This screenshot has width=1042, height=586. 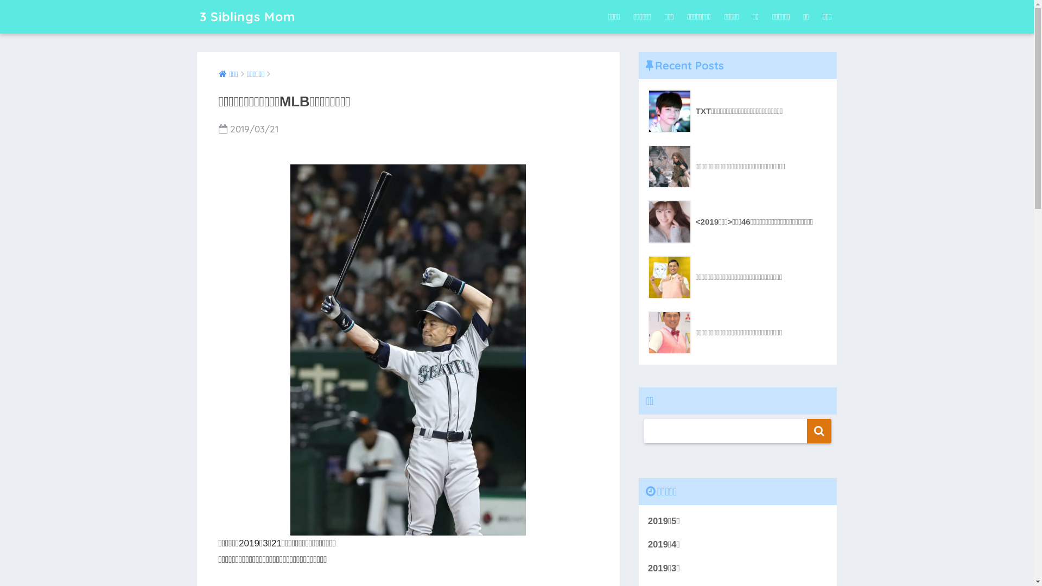 What do you see at coordinates (247, 16) in the screenshot?
I see `3 Siblings Mom` at bounding box center [247, 16].